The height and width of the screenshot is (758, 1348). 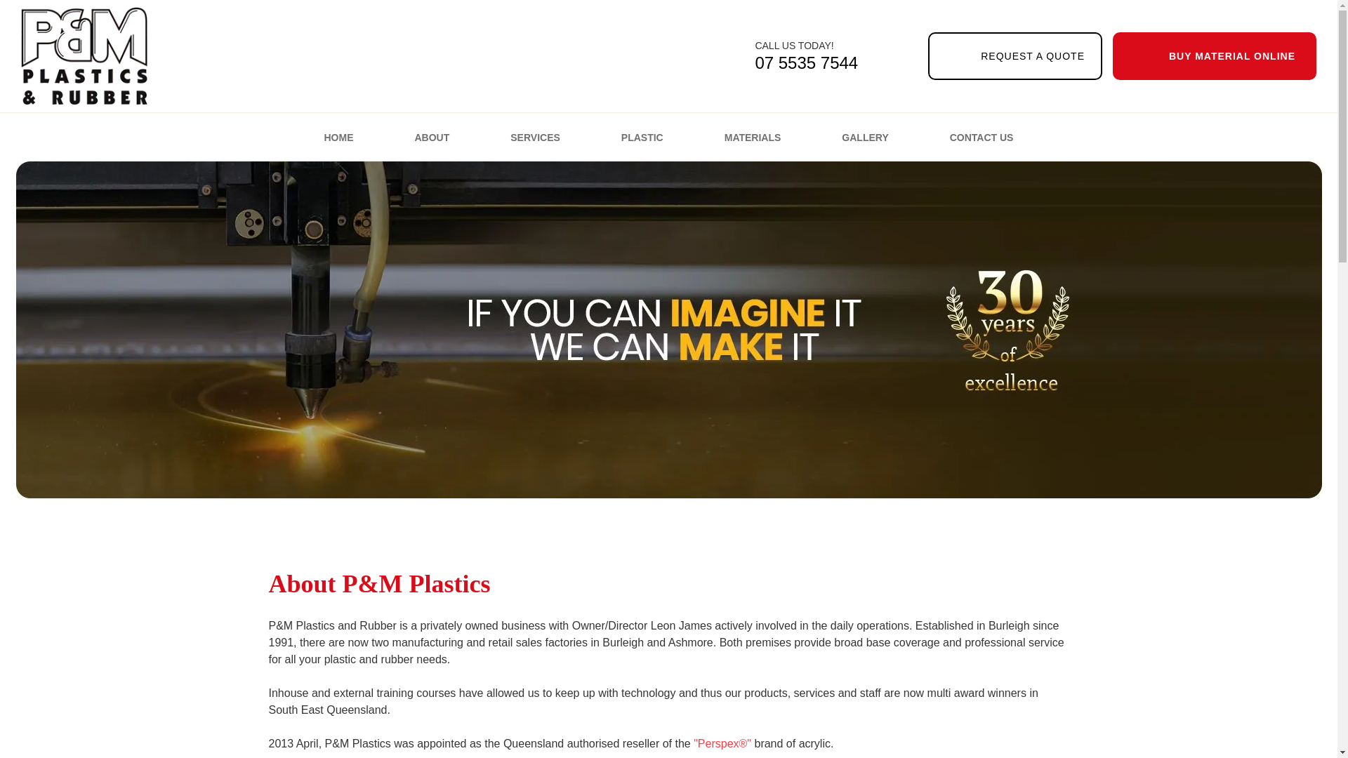 I want to click on REQUEST A QUOTE, so click(x=1015, y=56).